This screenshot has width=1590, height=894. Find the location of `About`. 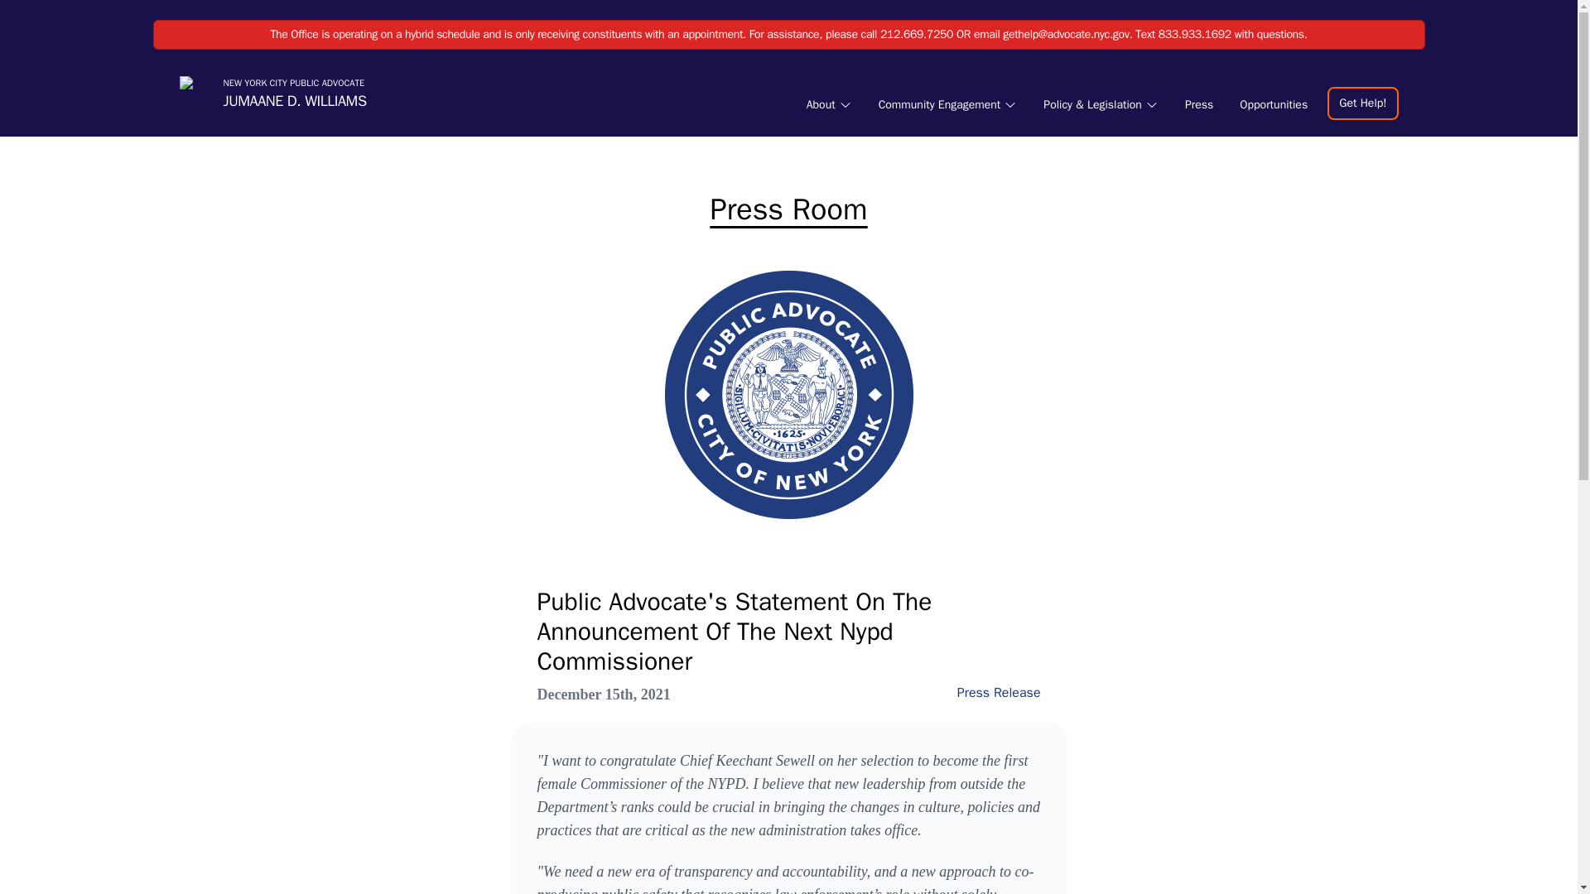

About is located at coordinates (828, 104).